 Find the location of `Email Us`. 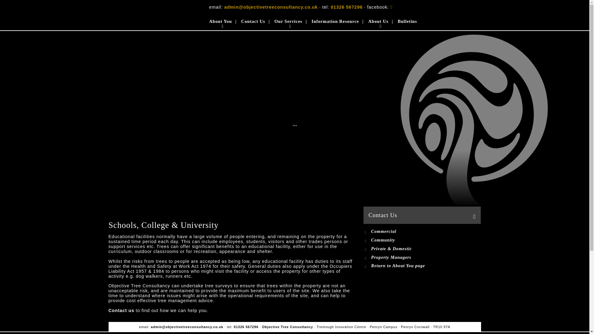

Email Us is located at coordinates (187, 327).